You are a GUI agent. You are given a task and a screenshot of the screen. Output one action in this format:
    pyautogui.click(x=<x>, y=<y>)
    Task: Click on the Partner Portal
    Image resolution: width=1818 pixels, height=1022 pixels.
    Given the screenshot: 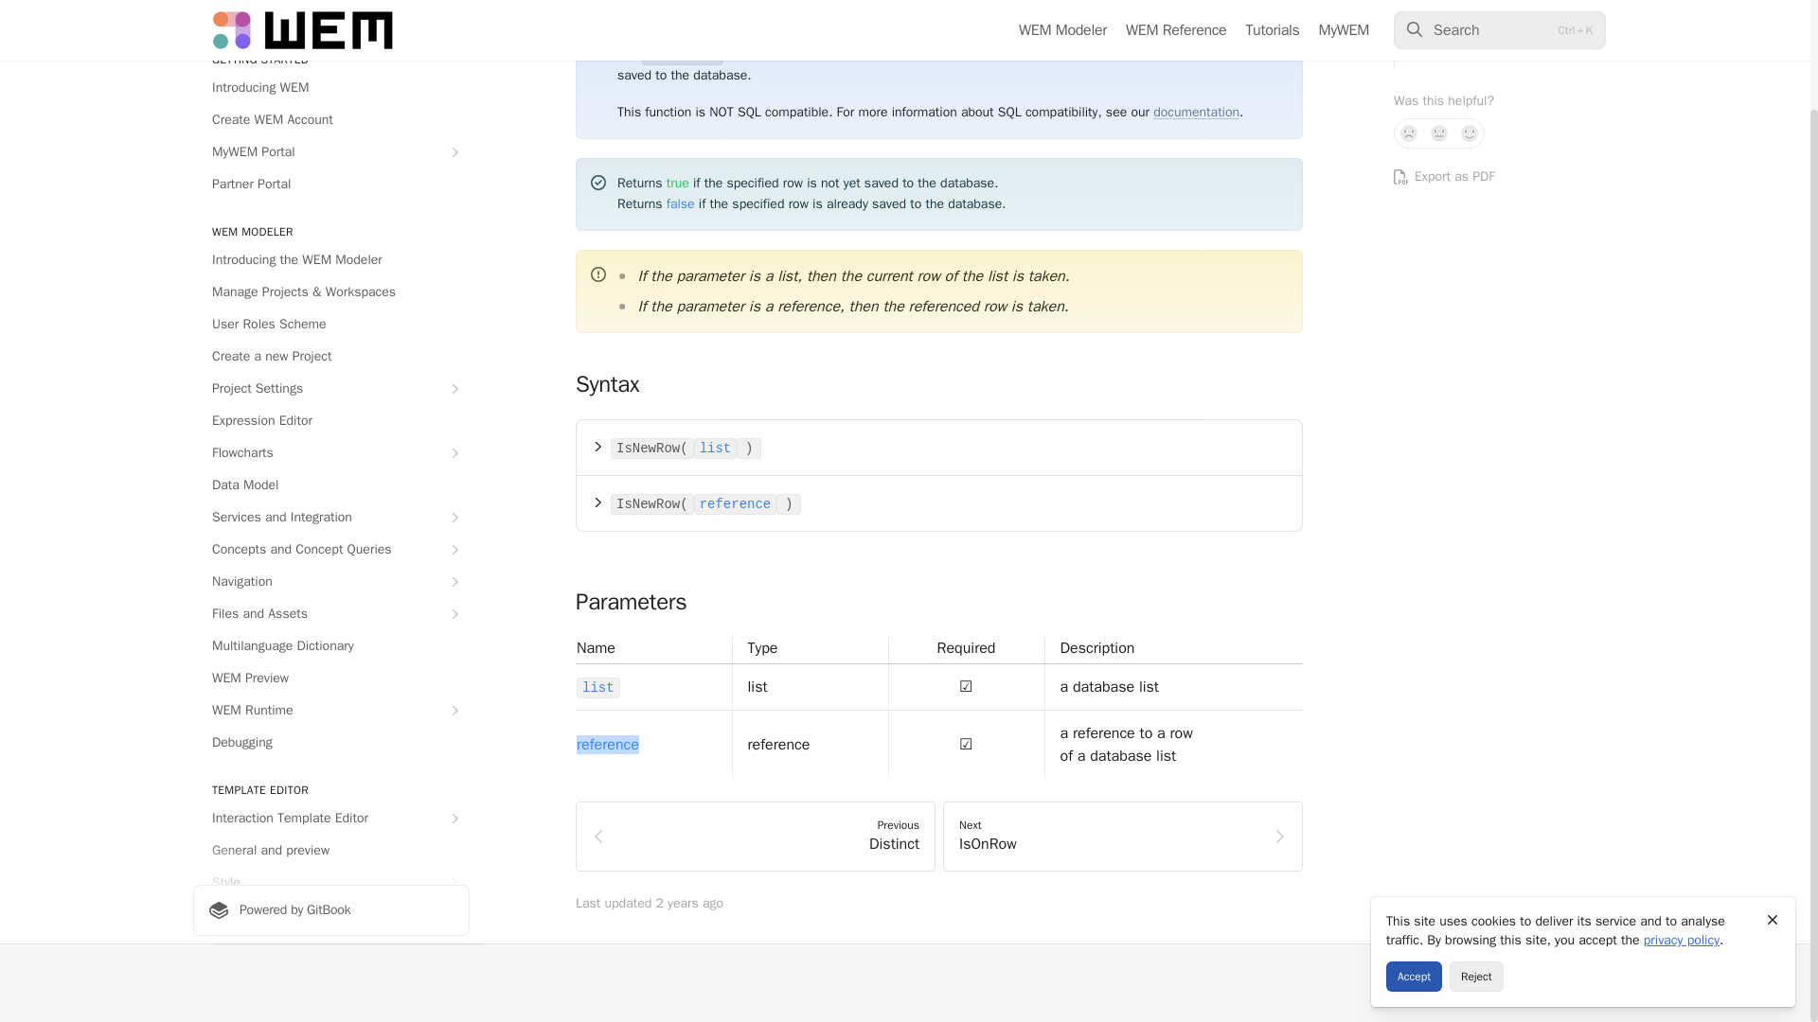 What is the action you would take?
    pyautogui.click(x=330, y=140)
    